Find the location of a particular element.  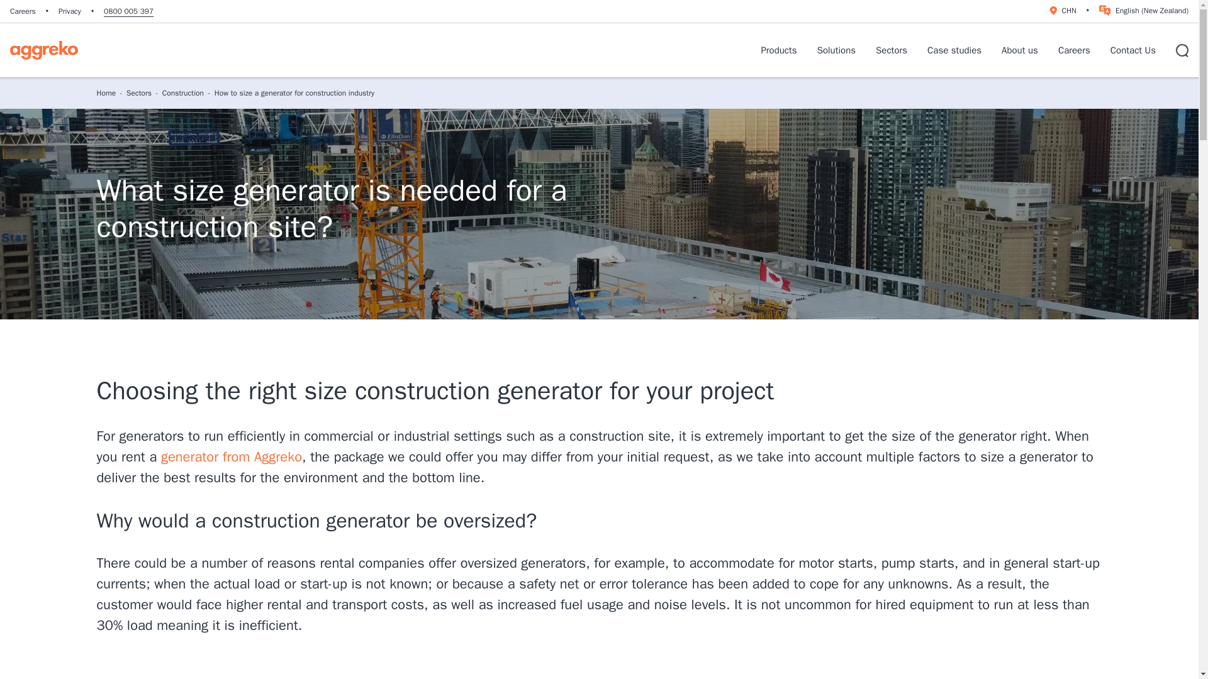

Privacy is located at coordinates (69, 11).